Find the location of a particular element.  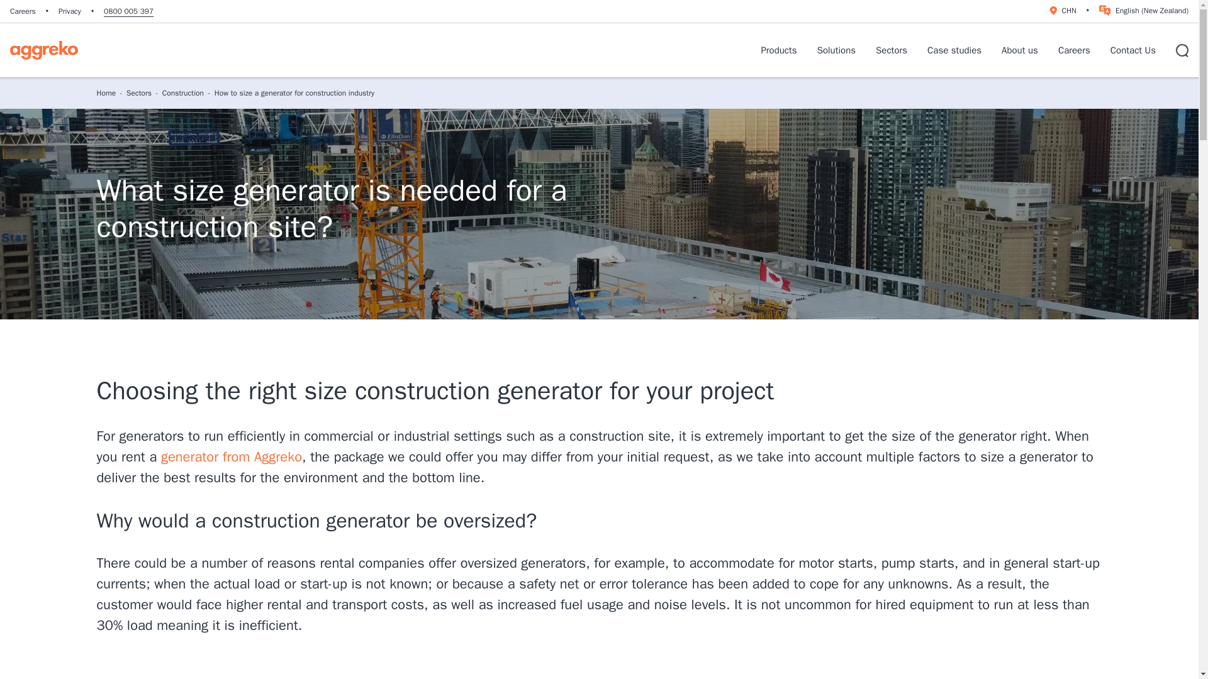

Privacy is located at coordinates (69, 11).